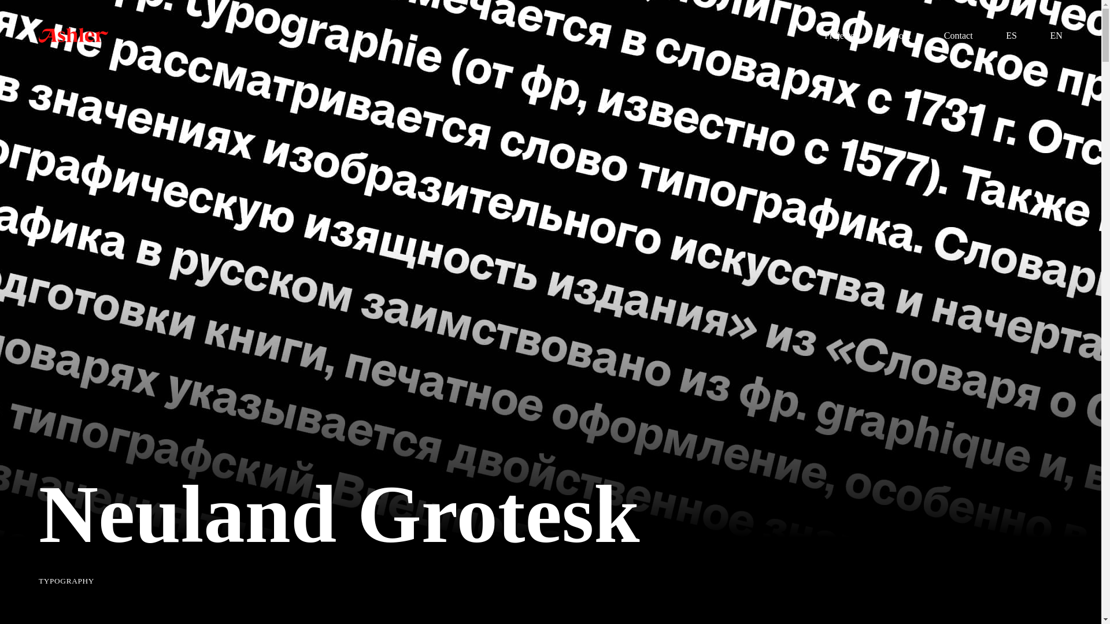 Image resolution: width=1110 pixels, height=624 pixels. Describe the element at coordinates (839, 36) in the screenshot. I see `Projects` at that location.